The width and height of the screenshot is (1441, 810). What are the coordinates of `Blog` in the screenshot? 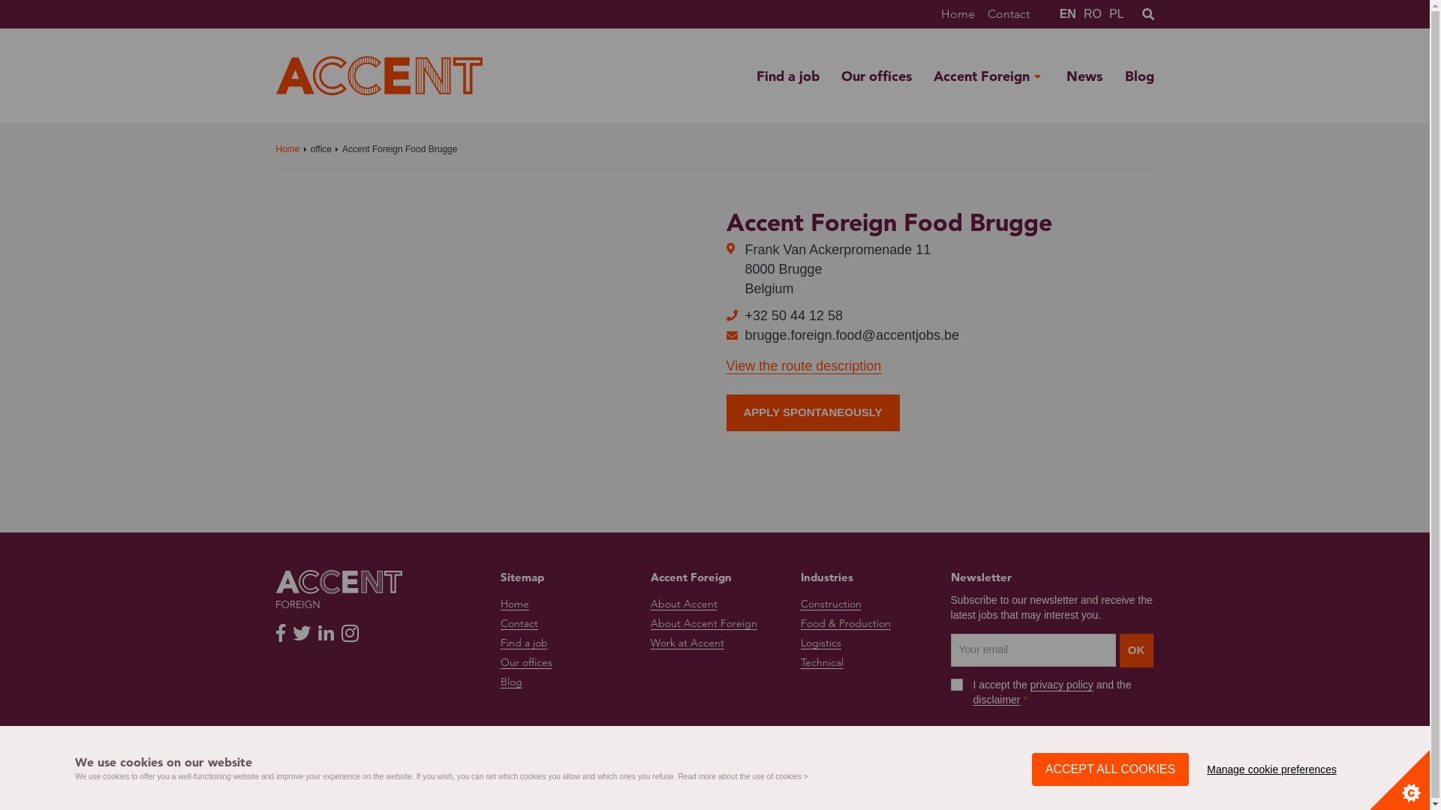 It's located at (1139, 76).